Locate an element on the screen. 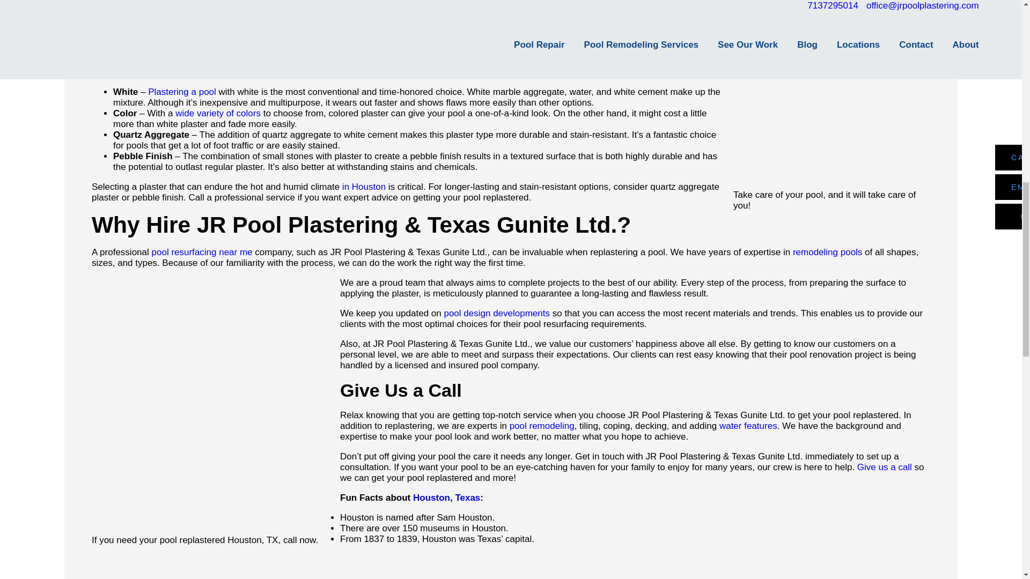  in Houston is located at coordinates (364, 187).